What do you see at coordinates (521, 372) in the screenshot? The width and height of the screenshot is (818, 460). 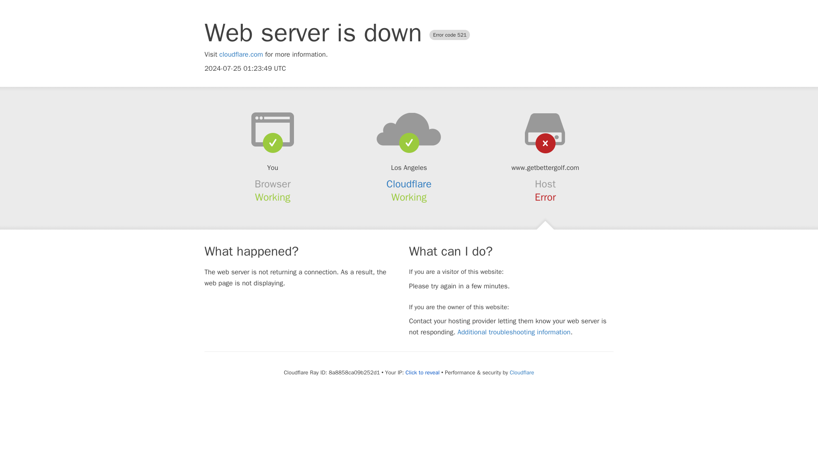 I see `Cloudflare` at bounding box center [521, 372].